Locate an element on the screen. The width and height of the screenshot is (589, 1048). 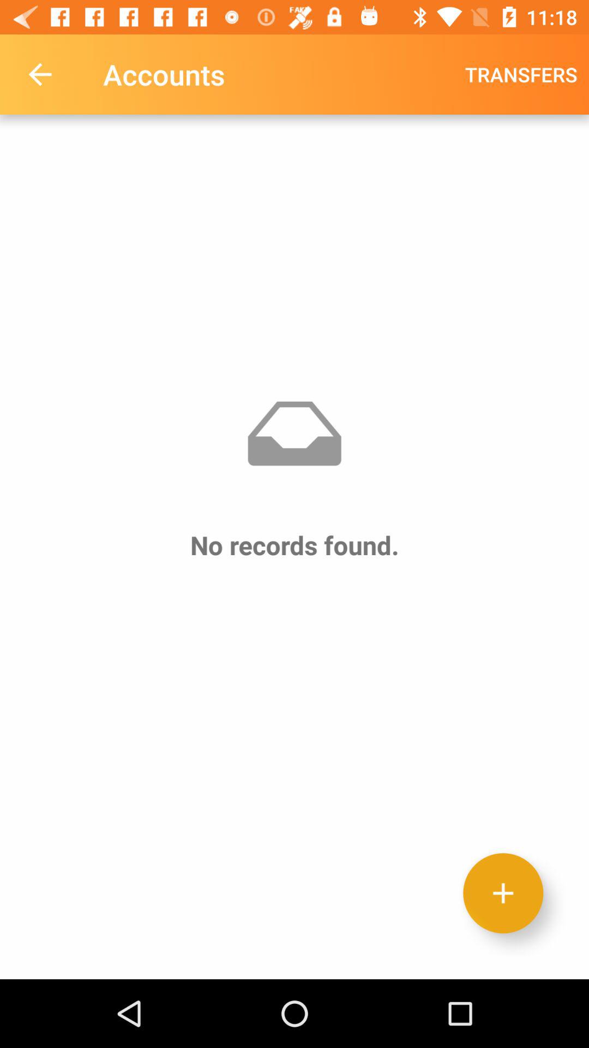
press transfers is located at coordinates (521, 74).